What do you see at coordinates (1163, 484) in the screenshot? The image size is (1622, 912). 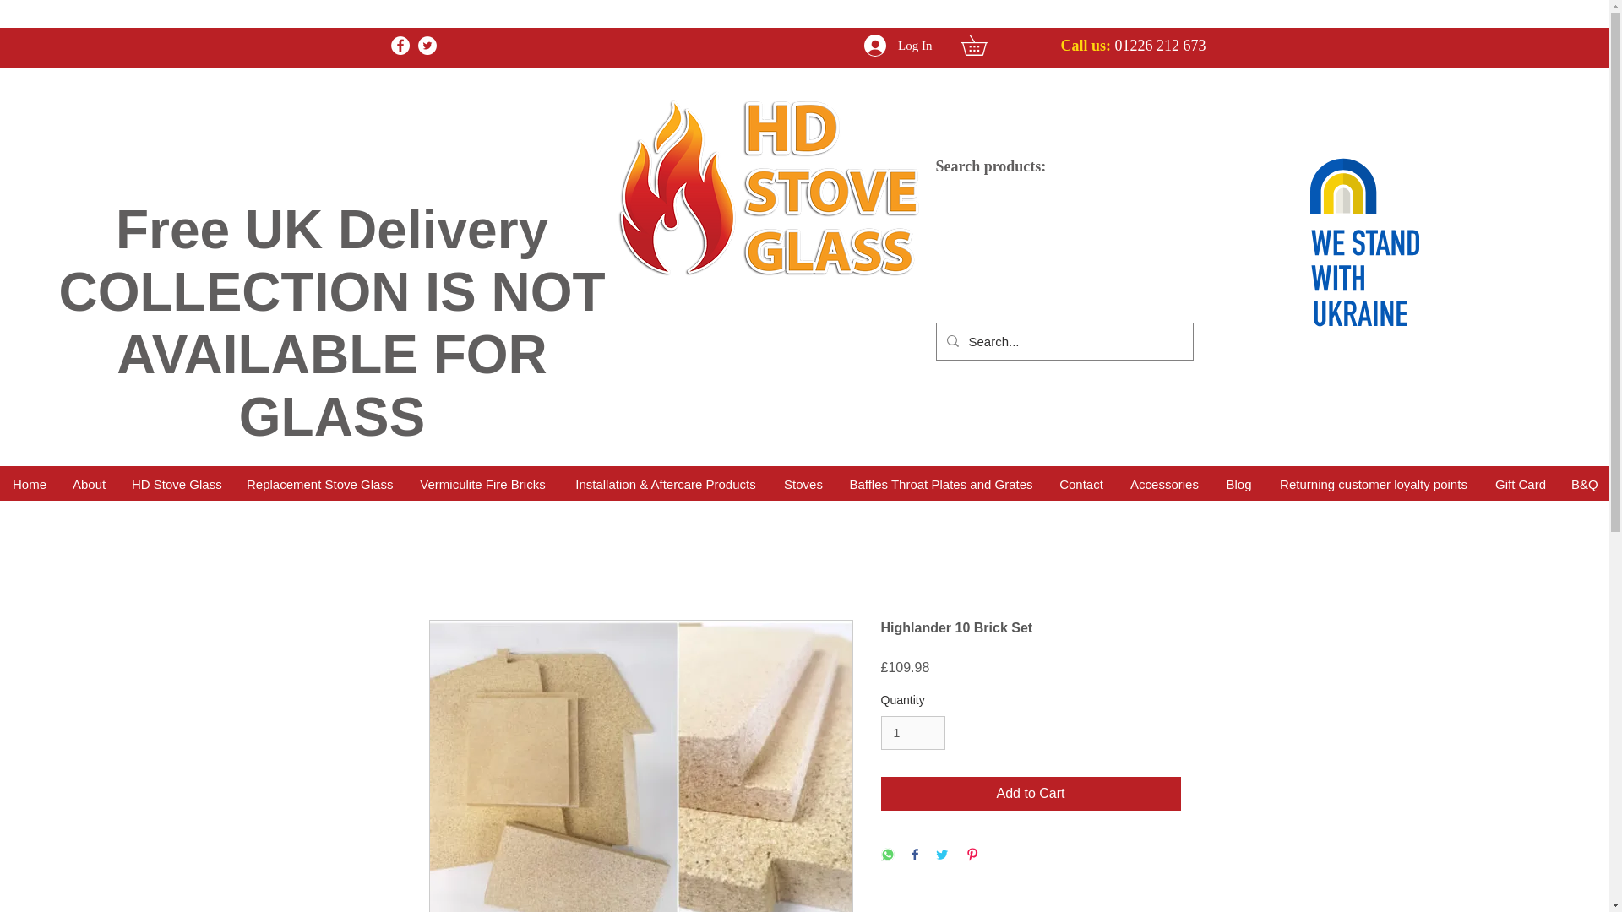 I see `Accessories` at bounding box center [1163, 484].